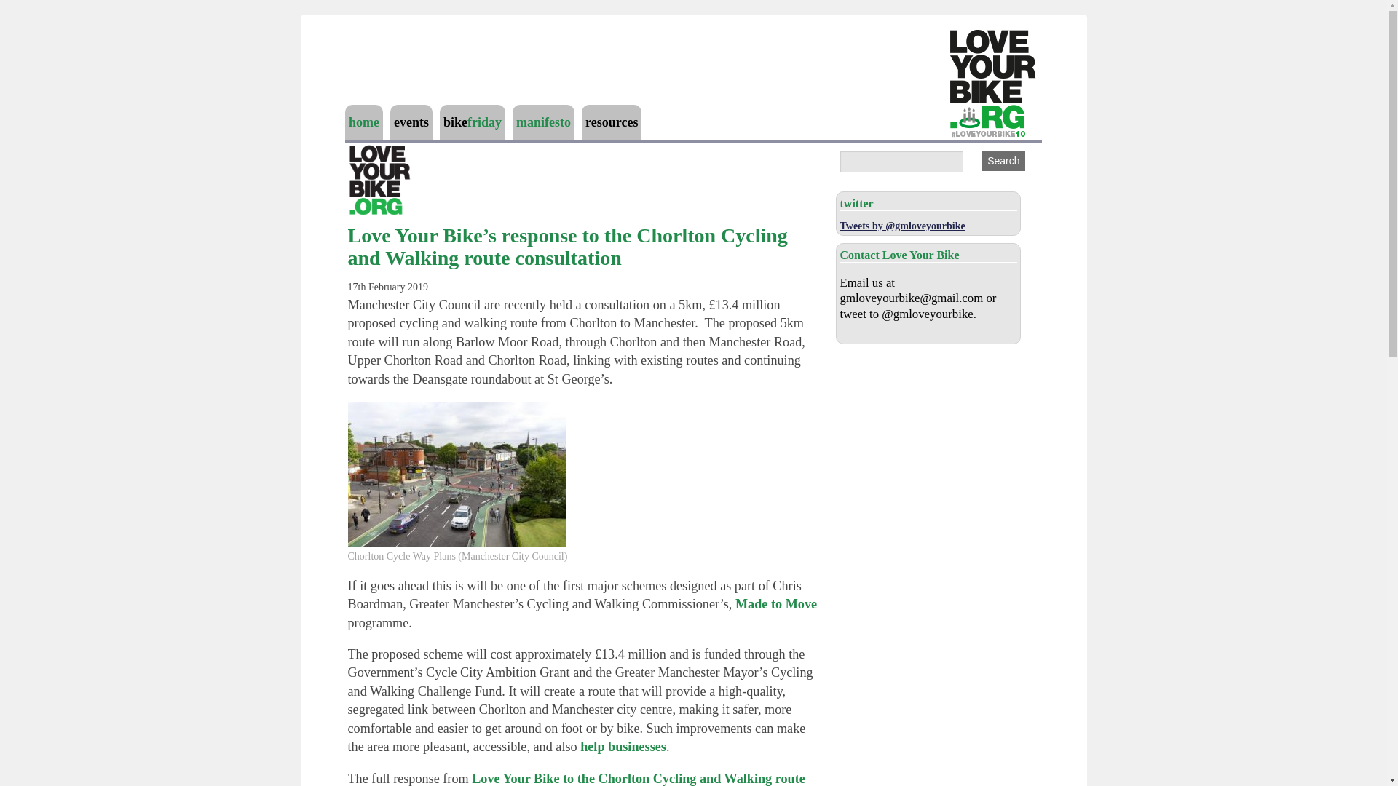 This screenshot has height=786, width=1398. I want to click on home, so click(363, 122).